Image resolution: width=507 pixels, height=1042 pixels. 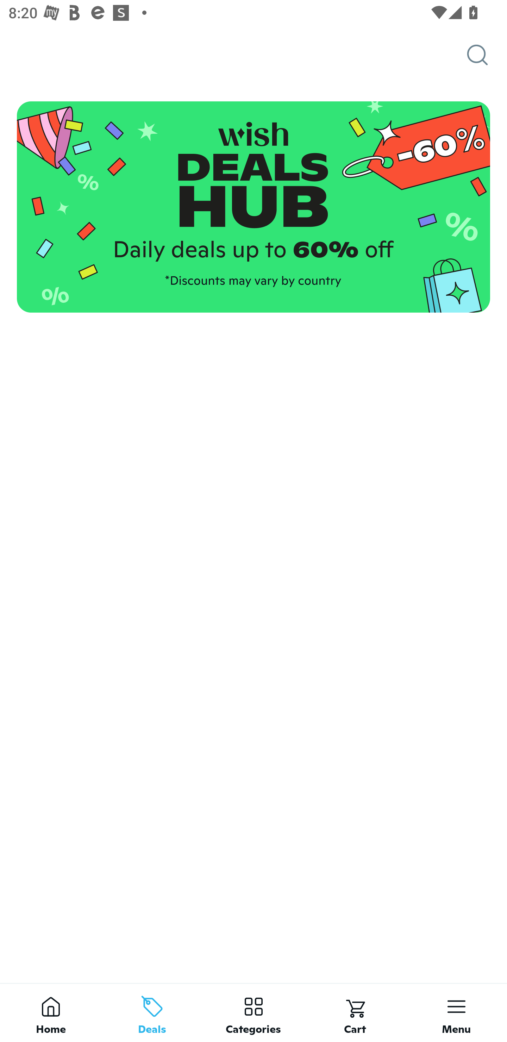 I want to click on Search, so click(x=487, y=55).